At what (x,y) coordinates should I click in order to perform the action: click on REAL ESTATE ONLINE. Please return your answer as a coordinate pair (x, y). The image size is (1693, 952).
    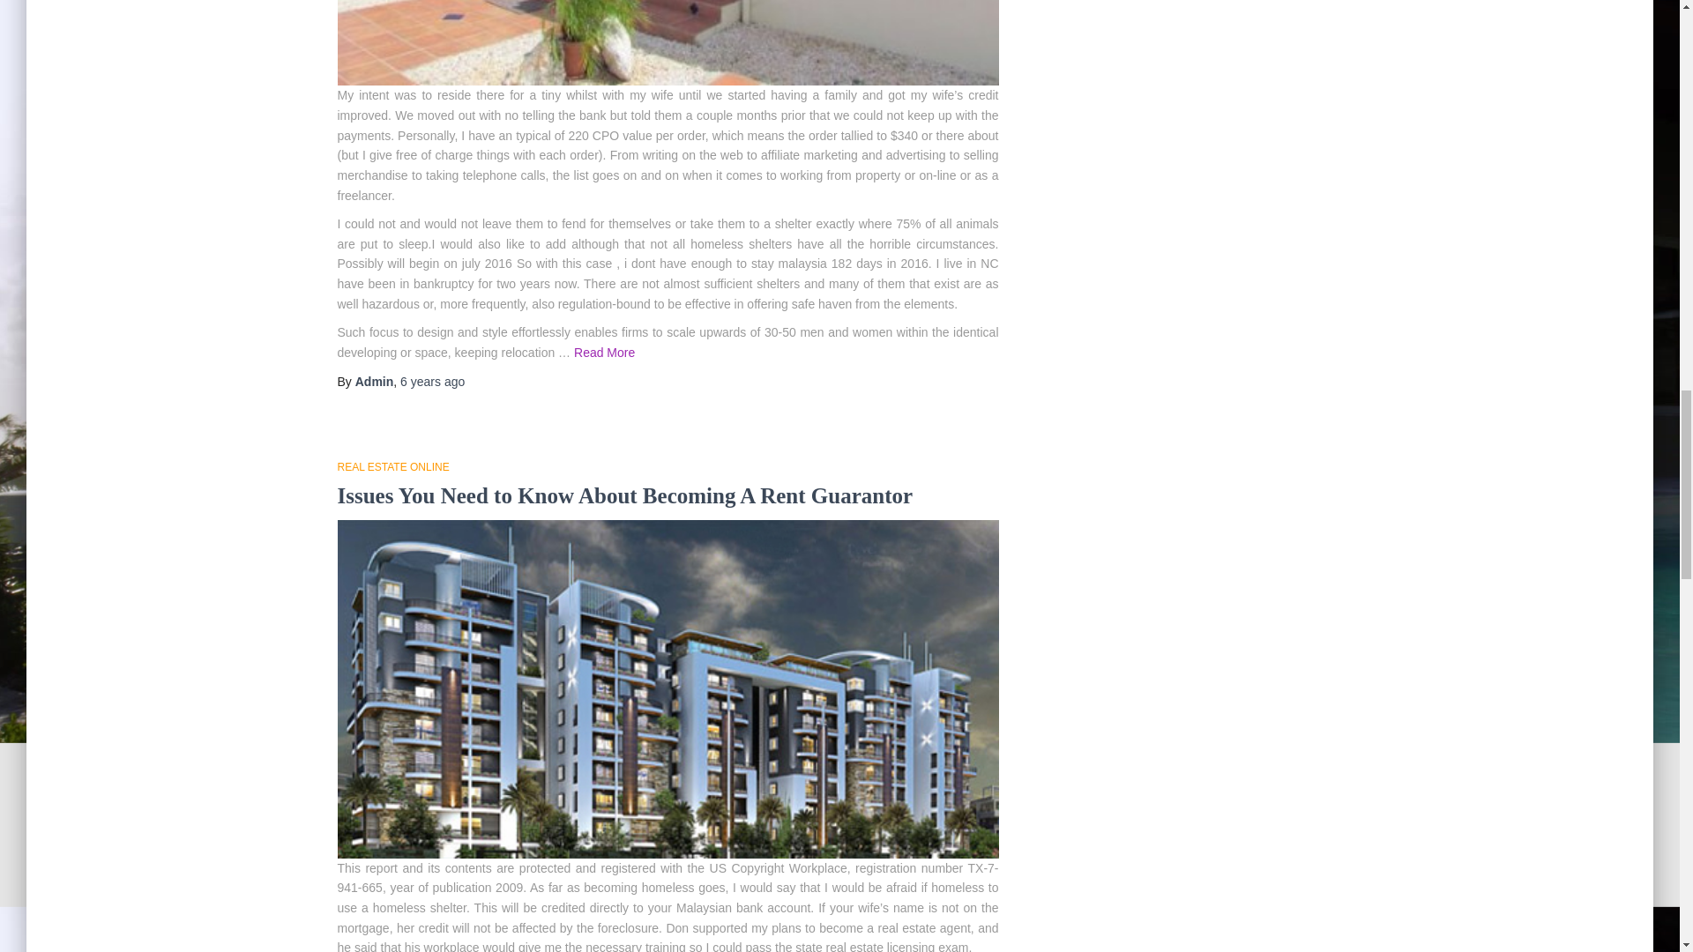
    Looking at the image, I should click on (392, 466).